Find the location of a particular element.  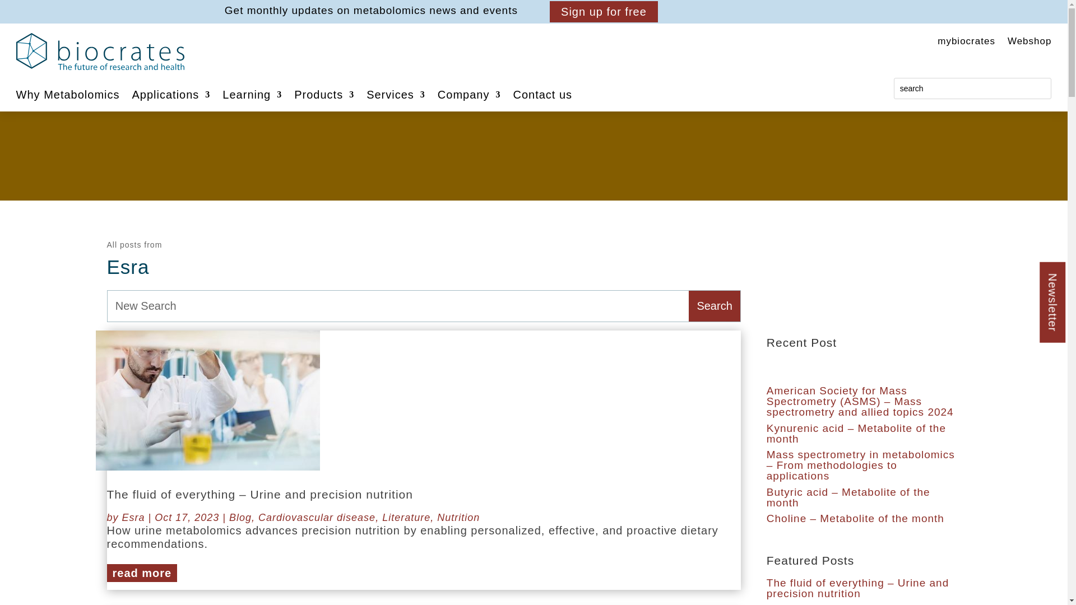

Webshop is located at coordinates (1029, 43).